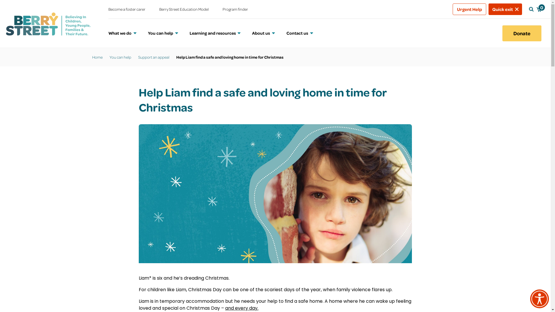  What do you see at coordinates (522, 33) in the screenshot?
I see `Donate` at bounding box center [522, 33].